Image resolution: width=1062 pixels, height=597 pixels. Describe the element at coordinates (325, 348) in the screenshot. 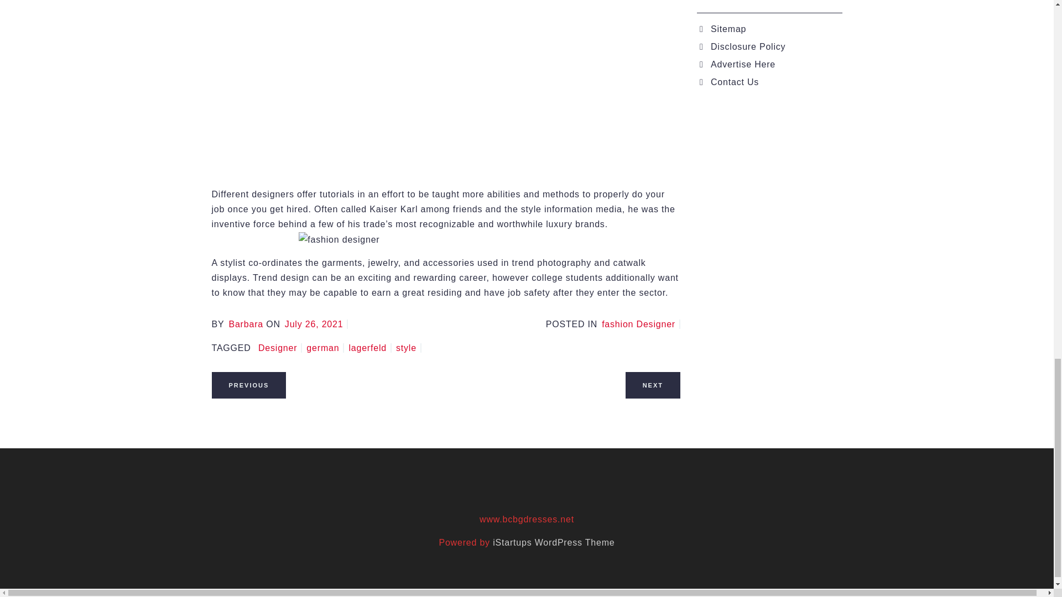

I see `German` at that location.